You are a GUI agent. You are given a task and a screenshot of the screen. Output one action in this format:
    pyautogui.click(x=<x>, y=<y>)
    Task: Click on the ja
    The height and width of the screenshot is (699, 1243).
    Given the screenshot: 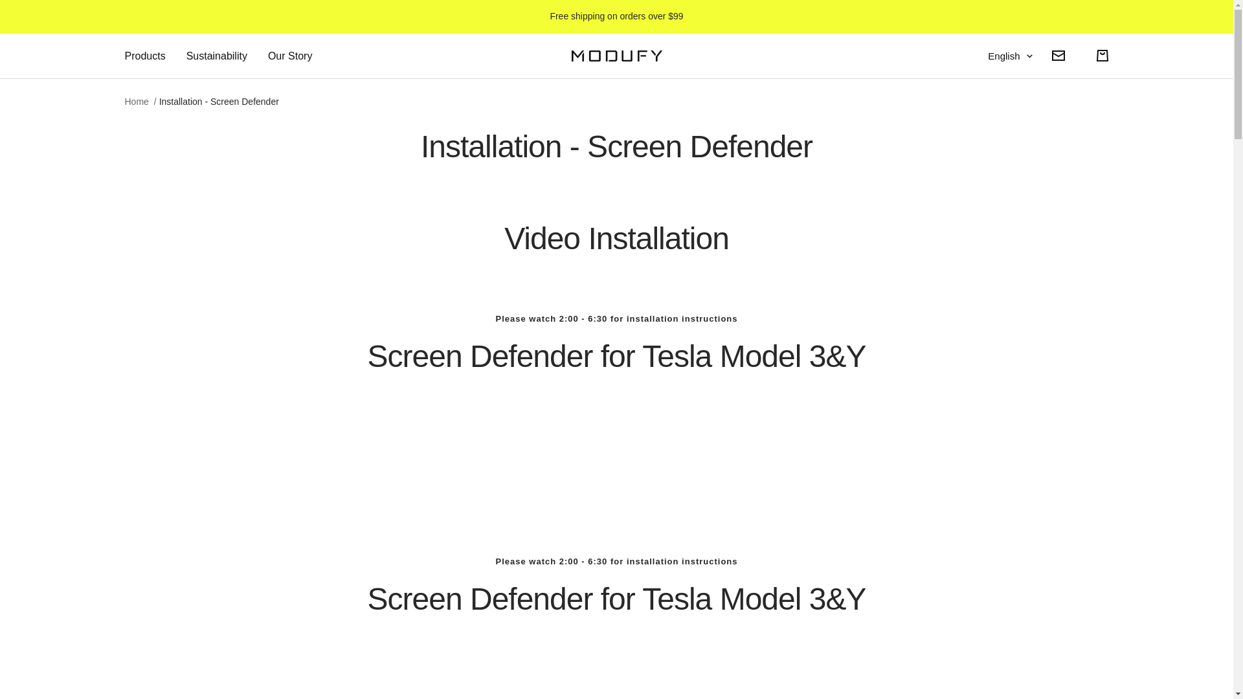 What is the action you would take?
    pyautogui.click(x=1001, y=169)
    